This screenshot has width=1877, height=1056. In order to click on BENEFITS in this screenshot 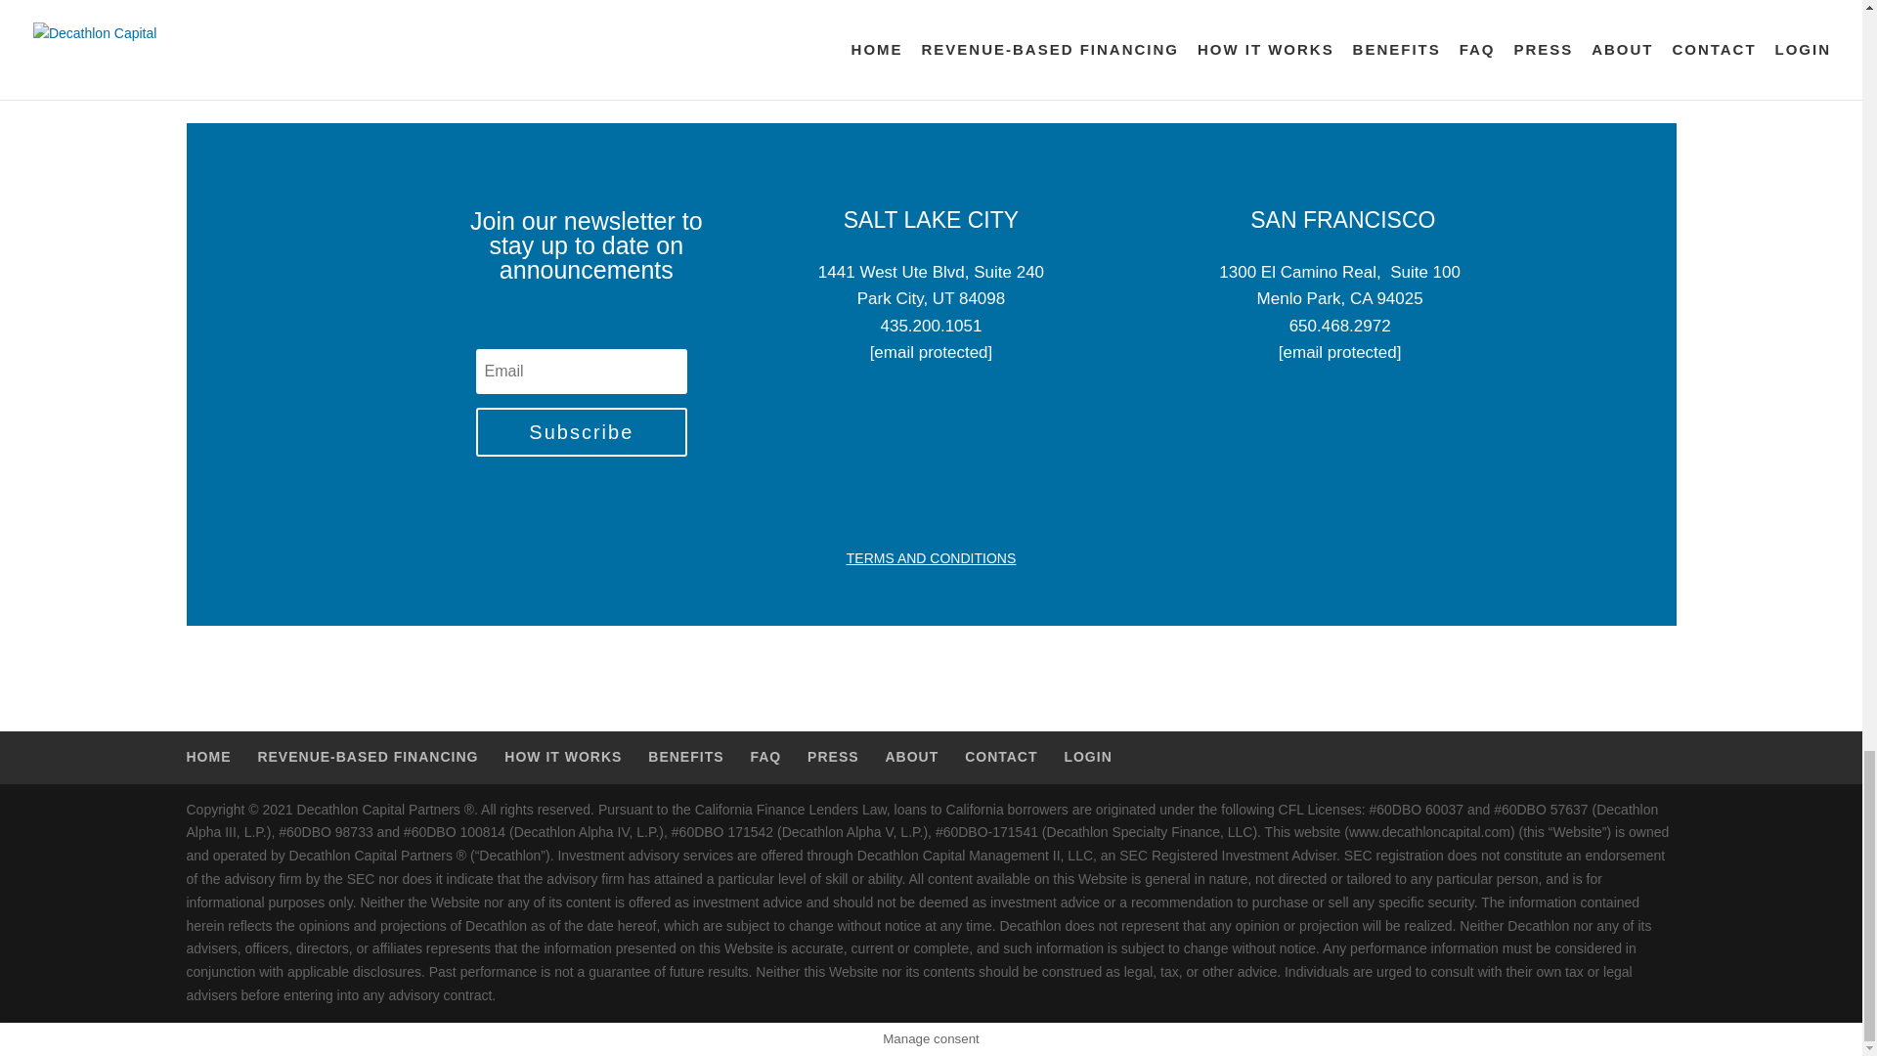, I will do `click(684, 756)`.